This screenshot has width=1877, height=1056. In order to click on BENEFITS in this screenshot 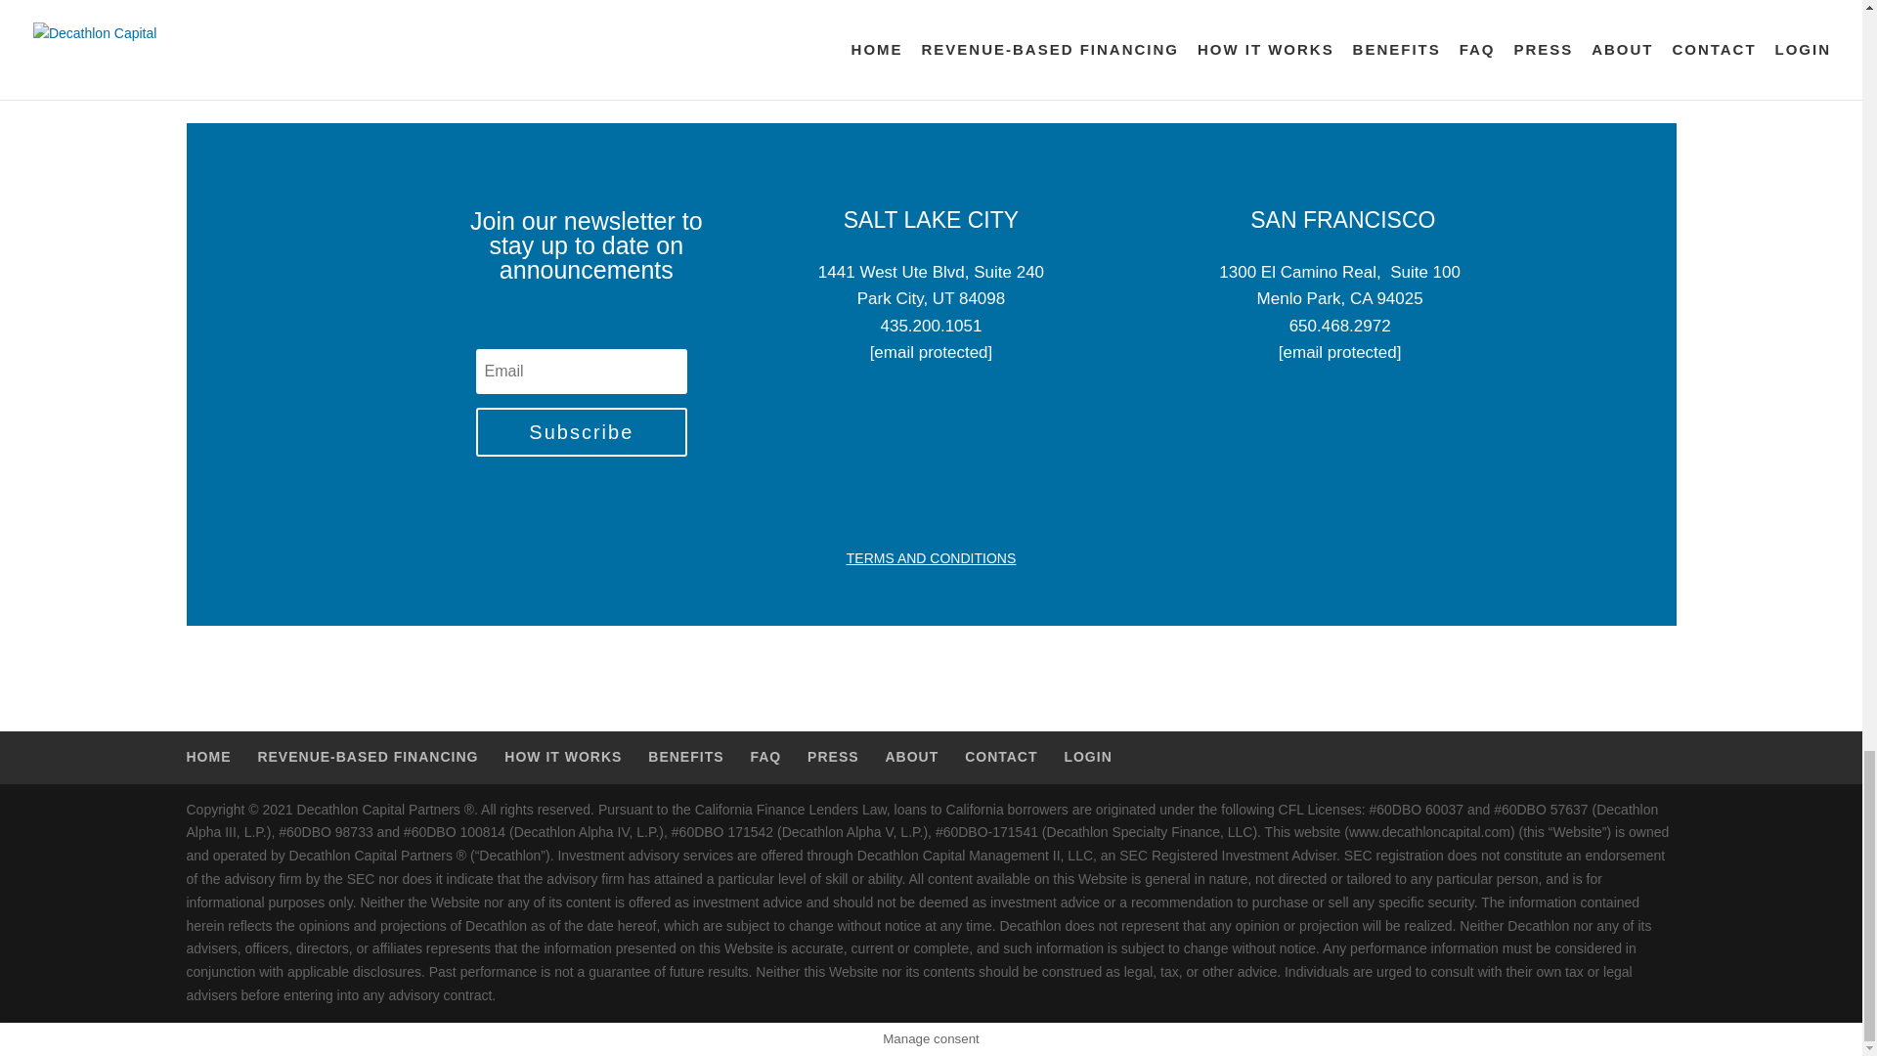, I will do `click(684, 756)`.